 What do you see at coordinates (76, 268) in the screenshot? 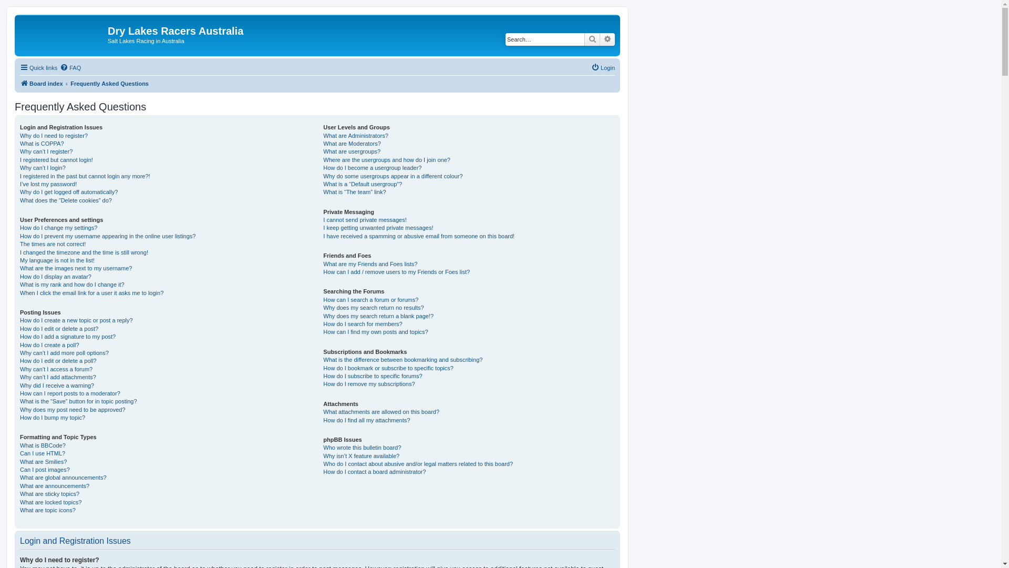
I see `What are the images next to my username?` at bounding box center [76, 268].